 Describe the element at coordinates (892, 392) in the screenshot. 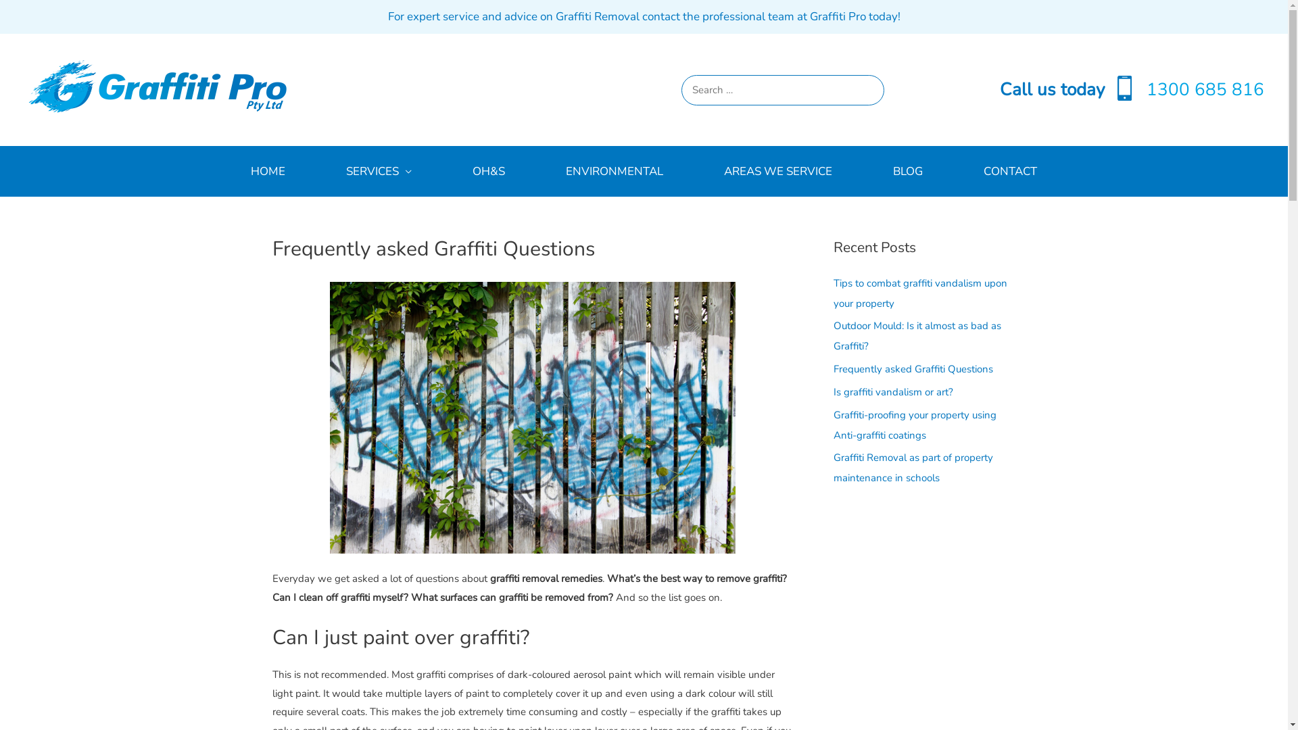

I see `Is graffiti vandalism or art?` at that location.